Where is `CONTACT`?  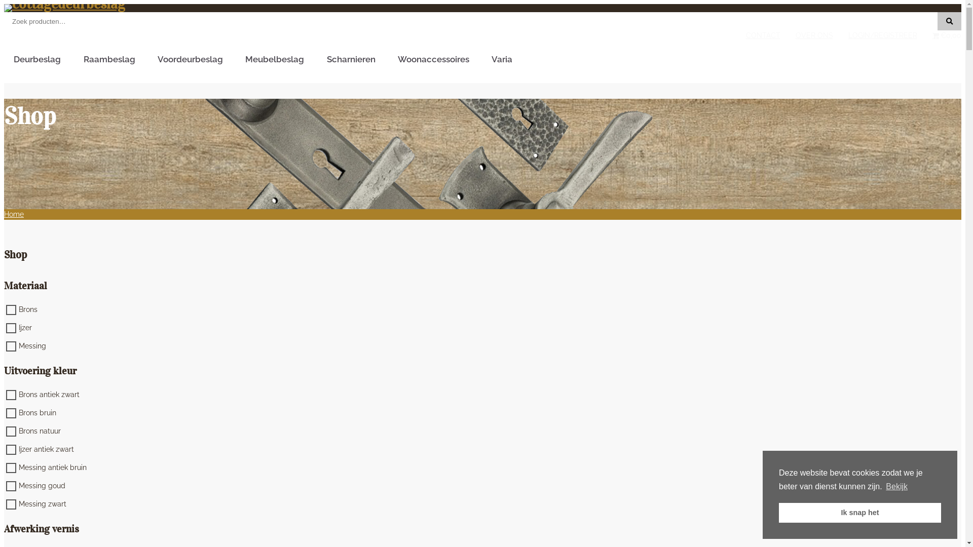
CONTACT is located at coordinates (763, 35).